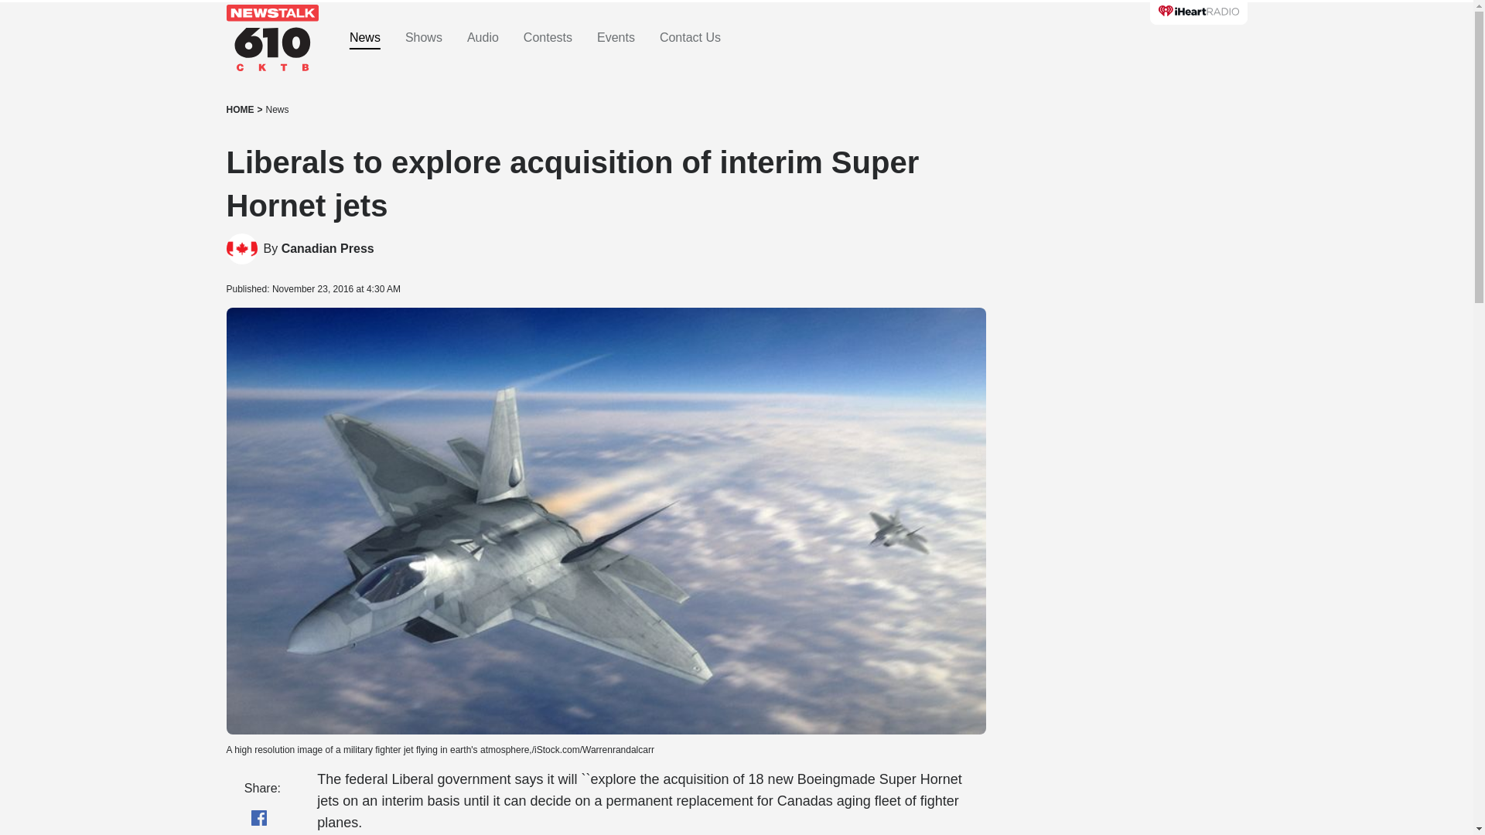 This screenshot has height=835, width=1485. What do you see at coordinates (240, 110) in the screenshot?
I see `HOME` at bounding box center [240, 110].